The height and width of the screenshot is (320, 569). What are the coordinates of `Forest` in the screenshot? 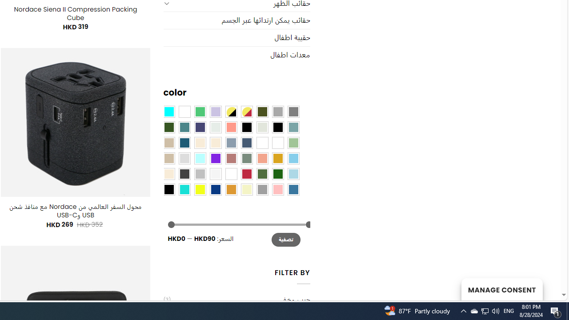 It's located at (169, 127).